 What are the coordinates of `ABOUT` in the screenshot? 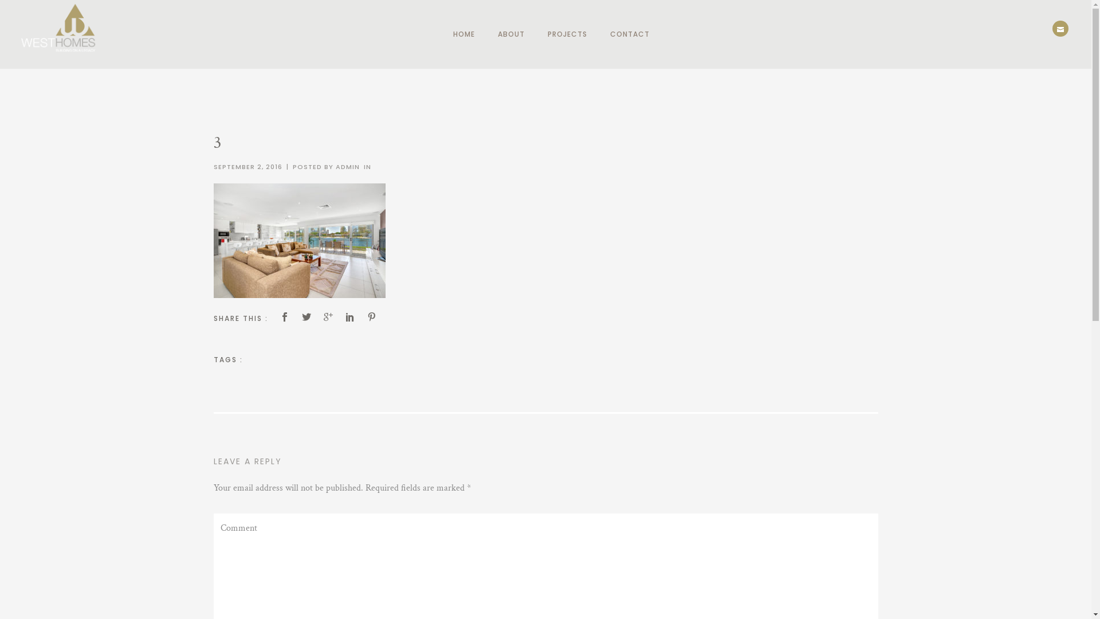 It's located at (511, 34).